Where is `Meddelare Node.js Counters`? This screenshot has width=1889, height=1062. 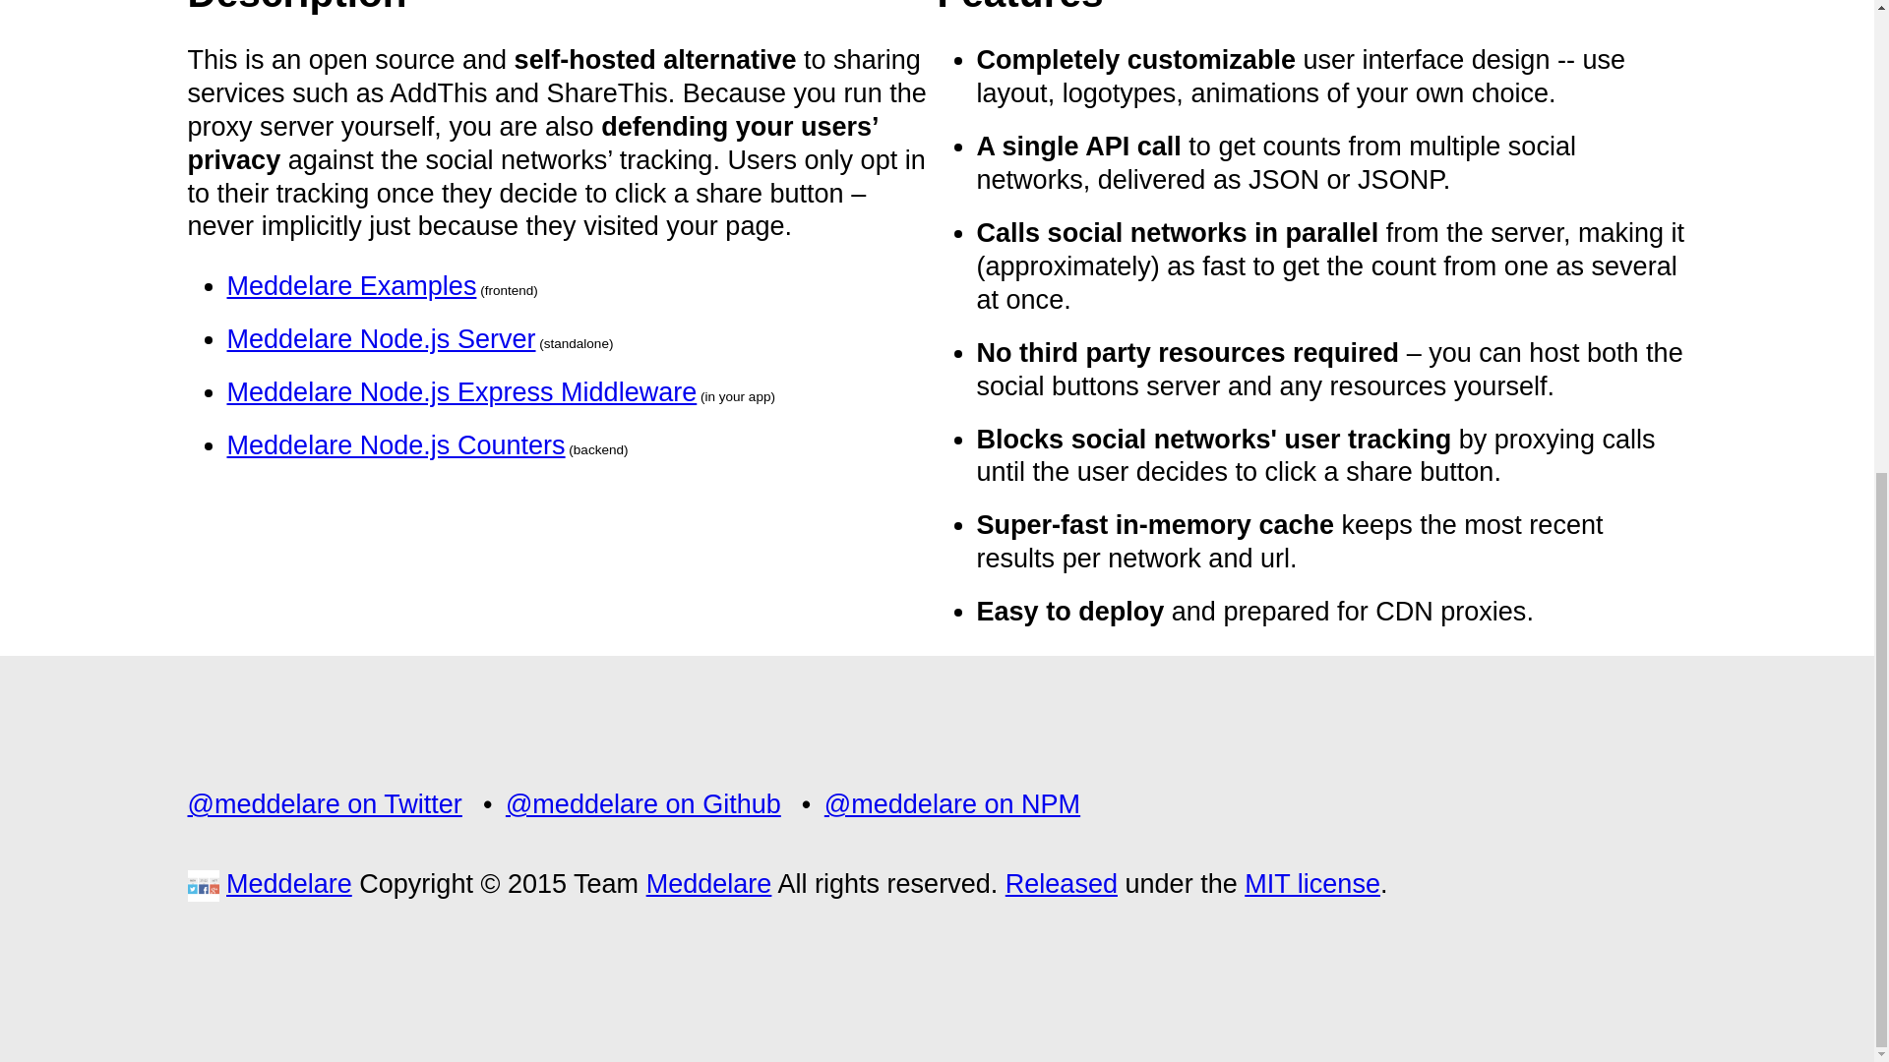 Meddelare Node.js Counters is located at coordinates (396, 444).